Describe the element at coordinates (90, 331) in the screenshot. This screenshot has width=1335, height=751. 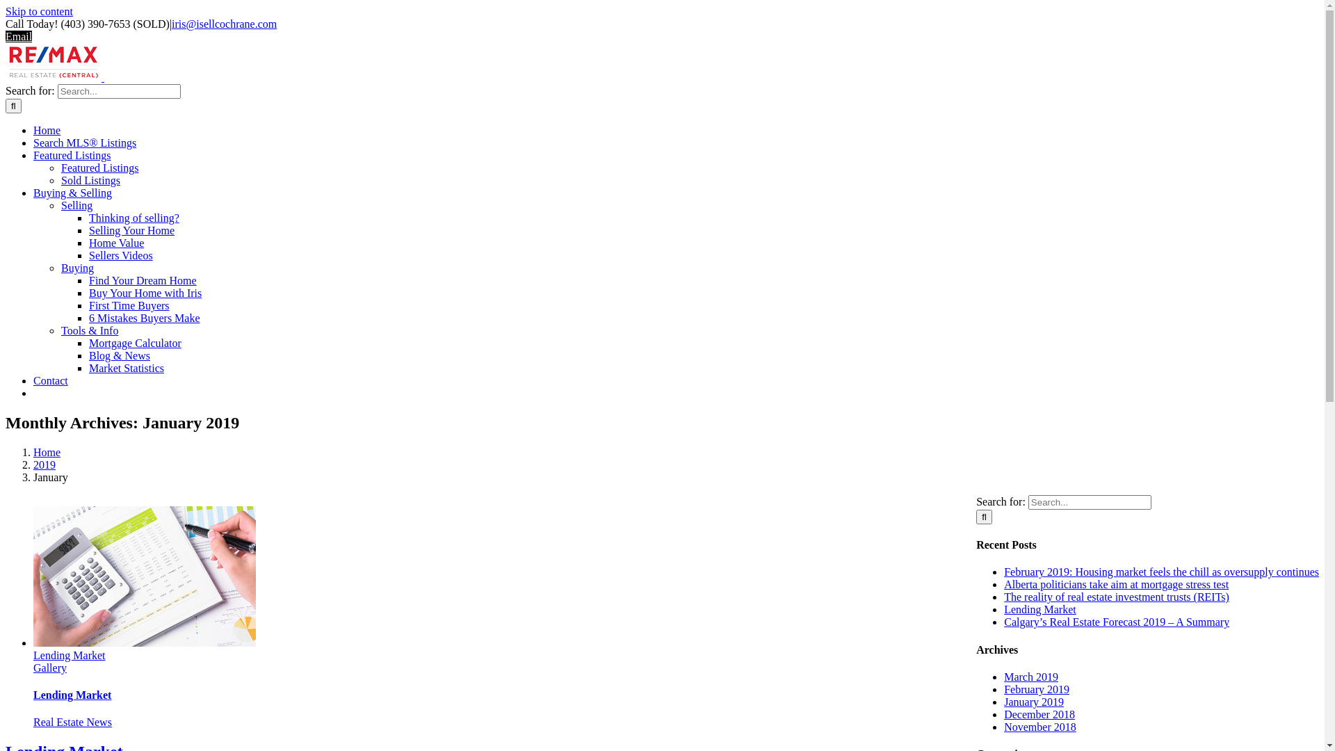
I see `Tools & Info` at that location.